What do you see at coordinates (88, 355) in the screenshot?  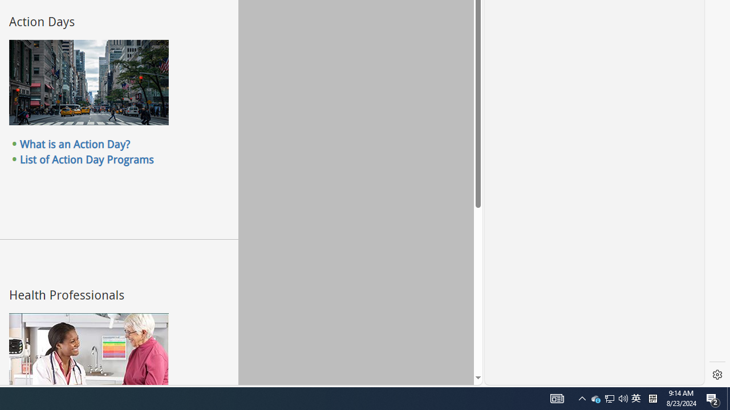 I see `Health Professionals` at bounding box center [88, 355].